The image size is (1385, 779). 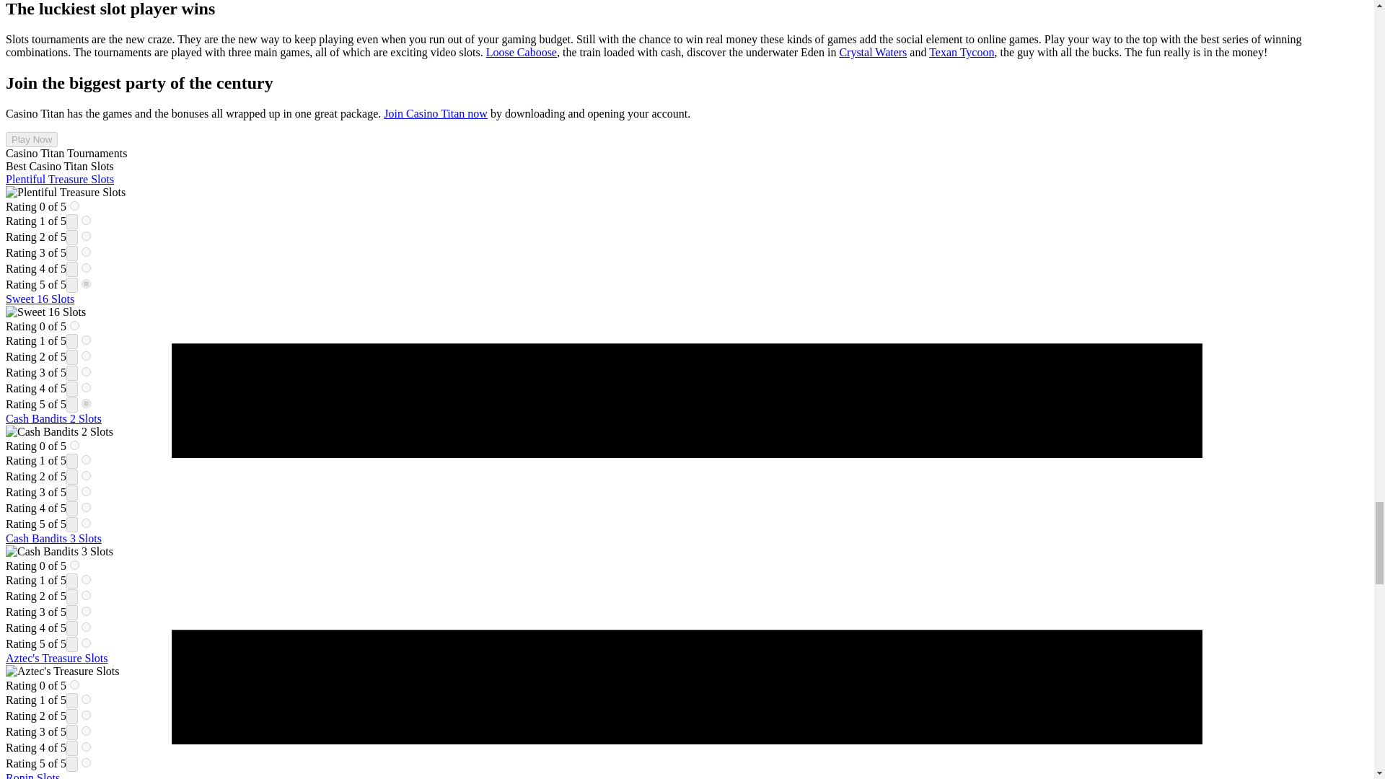 What do you see at coordinates (435, 114) in the screenshot?
I see `Join Casino Titan now` at bounding box center [435, 114].